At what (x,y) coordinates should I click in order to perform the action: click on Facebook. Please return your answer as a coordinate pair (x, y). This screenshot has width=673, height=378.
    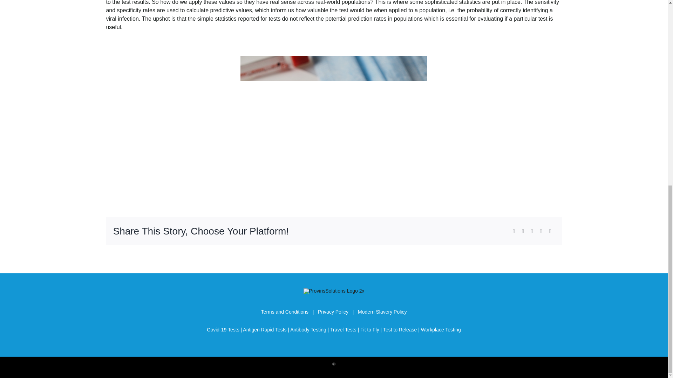
    Looking at the image, I should click on (514, 231).